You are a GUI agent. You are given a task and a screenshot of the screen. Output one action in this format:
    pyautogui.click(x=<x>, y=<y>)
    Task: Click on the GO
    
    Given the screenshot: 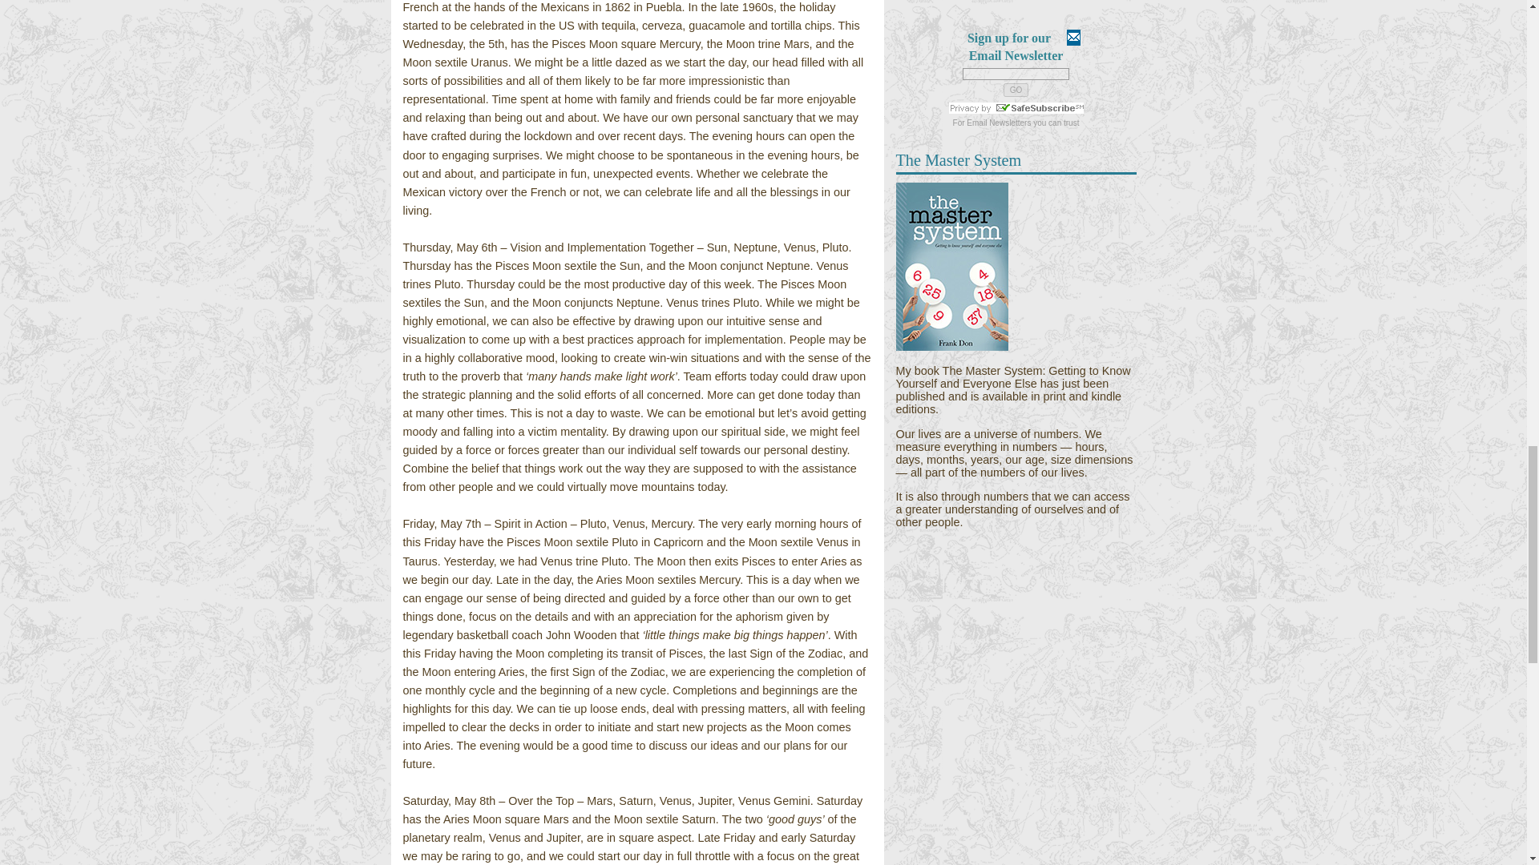 What is the action you would take?
    pyautogui.click(x=1016, y=90)
    